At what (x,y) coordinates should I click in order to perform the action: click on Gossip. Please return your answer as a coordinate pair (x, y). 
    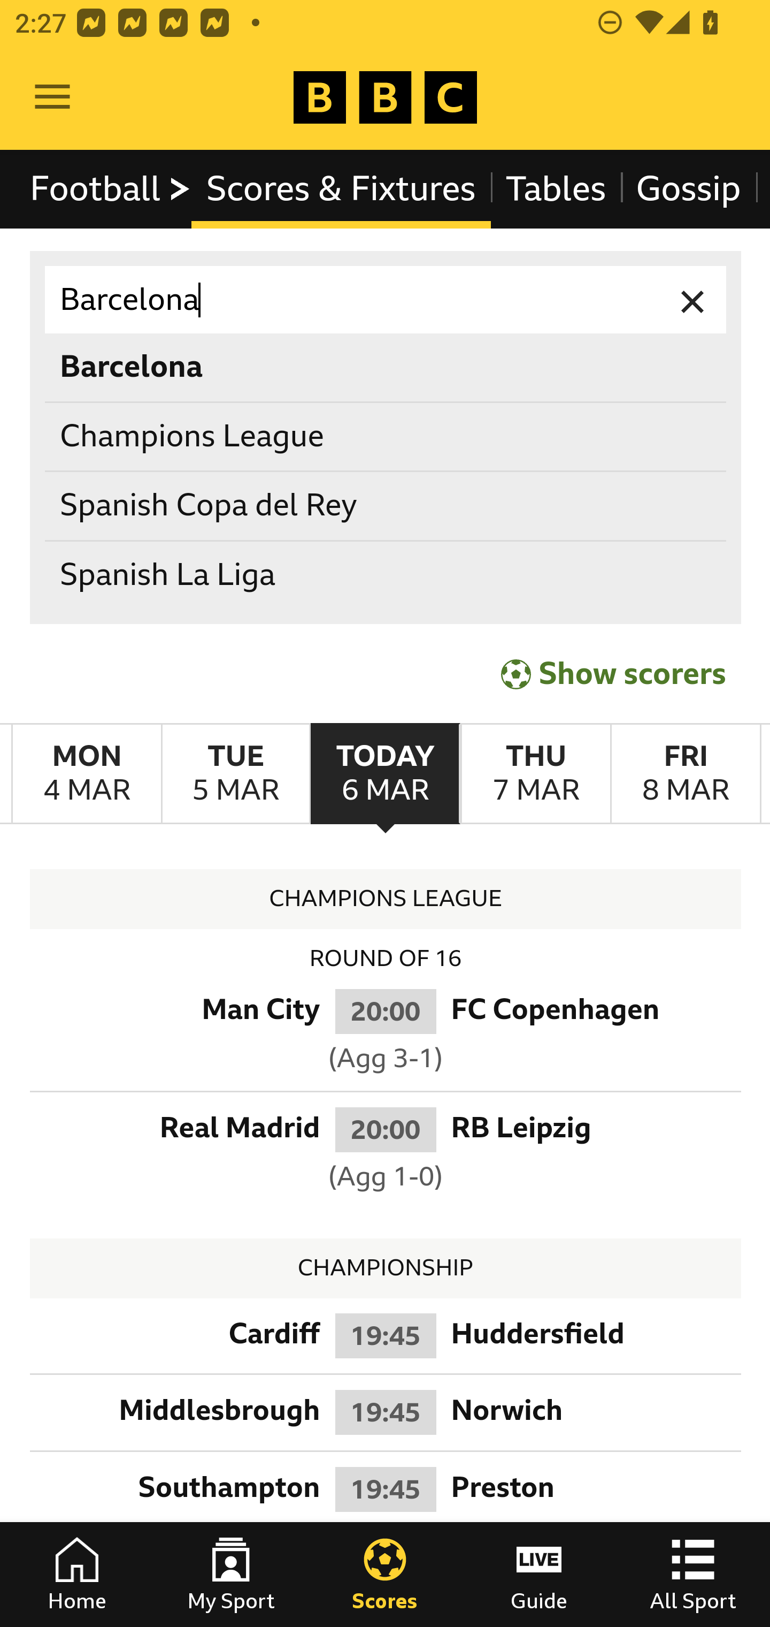
    Looking at the image, I should click on (688, 188).